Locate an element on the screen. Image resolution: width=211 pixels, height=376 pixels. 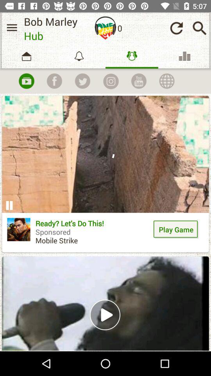
go to menu is located at coordinates (12, 27).